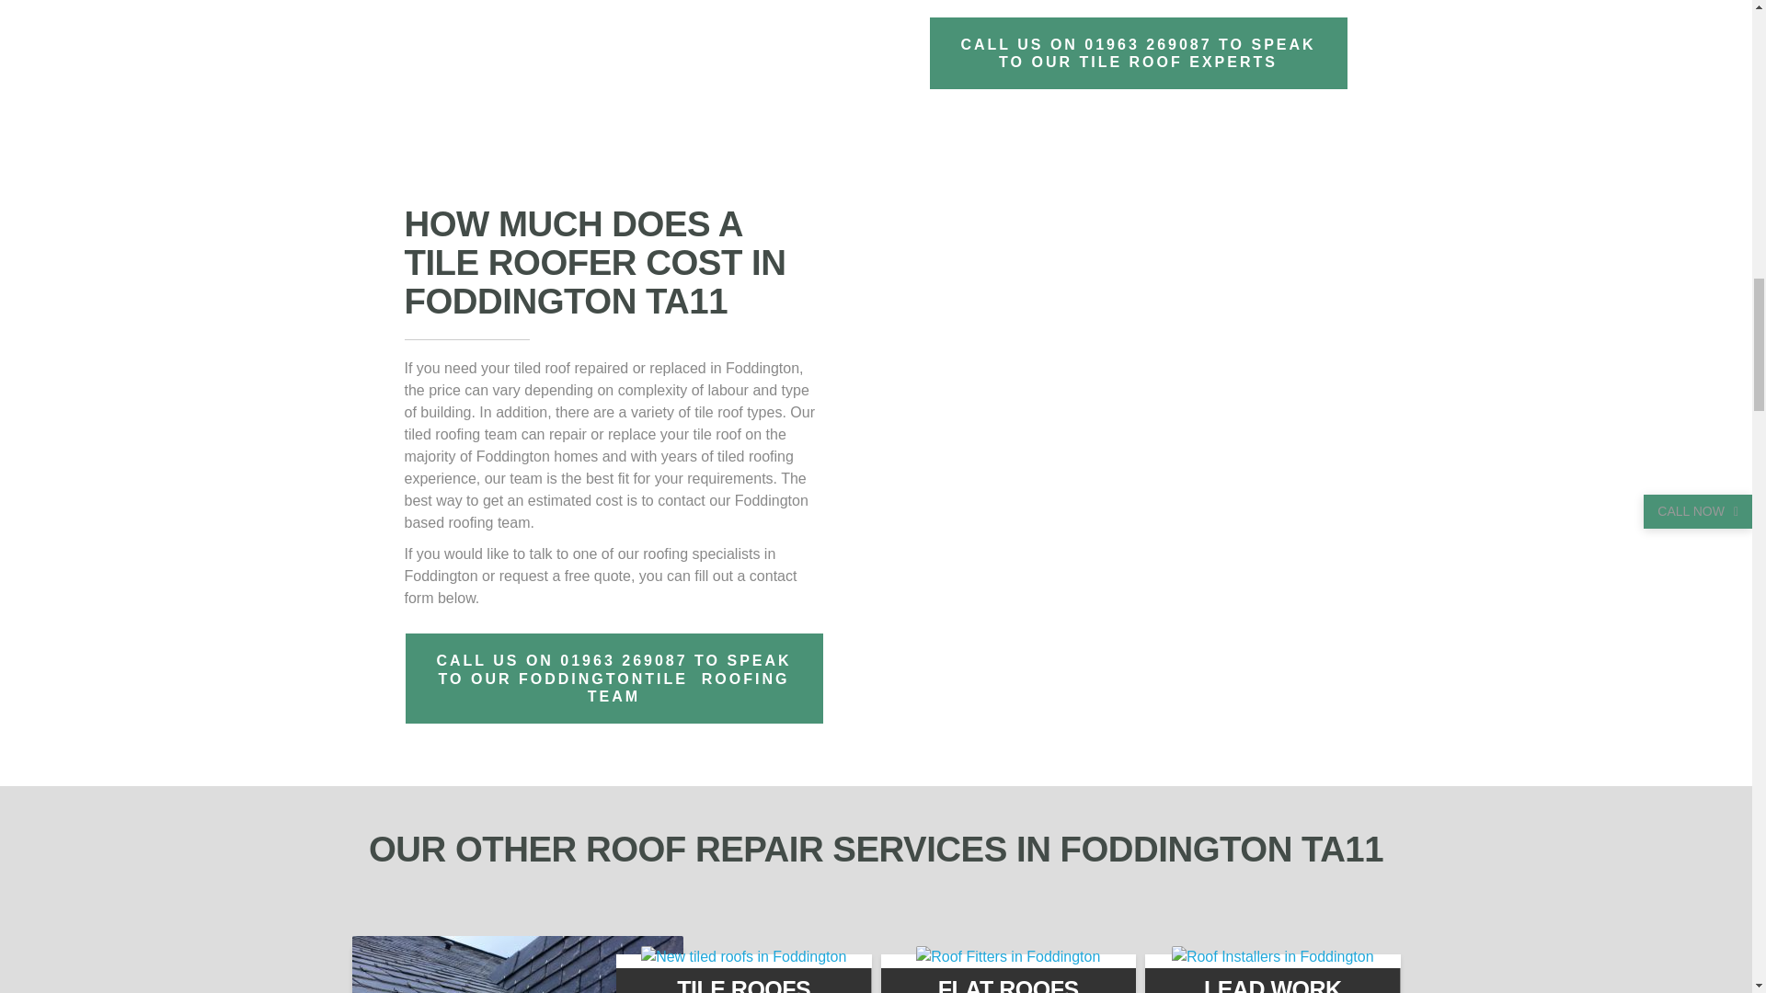 The height and width of the screenshot is (993, 1766). What do you see at coordinates (1008, 957) in the screenshot?
I see `Flat Roofs` at bounding box center [1008, 957].